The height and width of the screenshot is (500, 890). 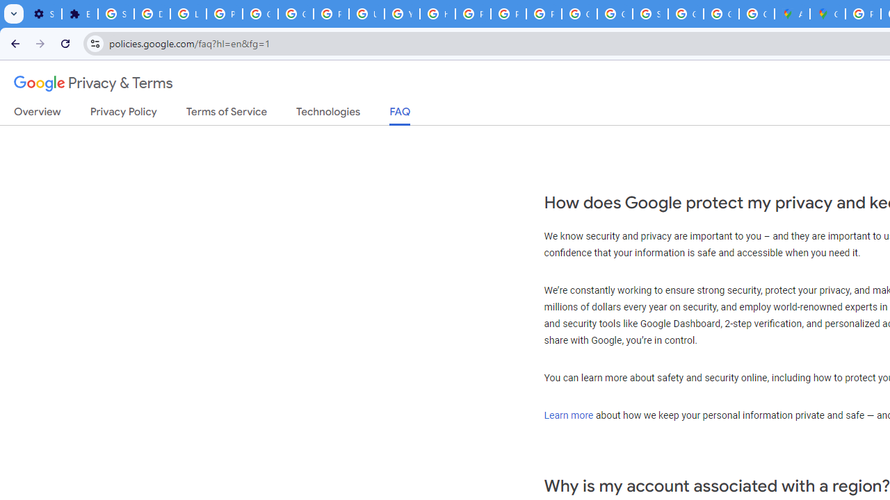 I want to click on Privacy Help Center - Policies Help, so click(x=473, y=14).